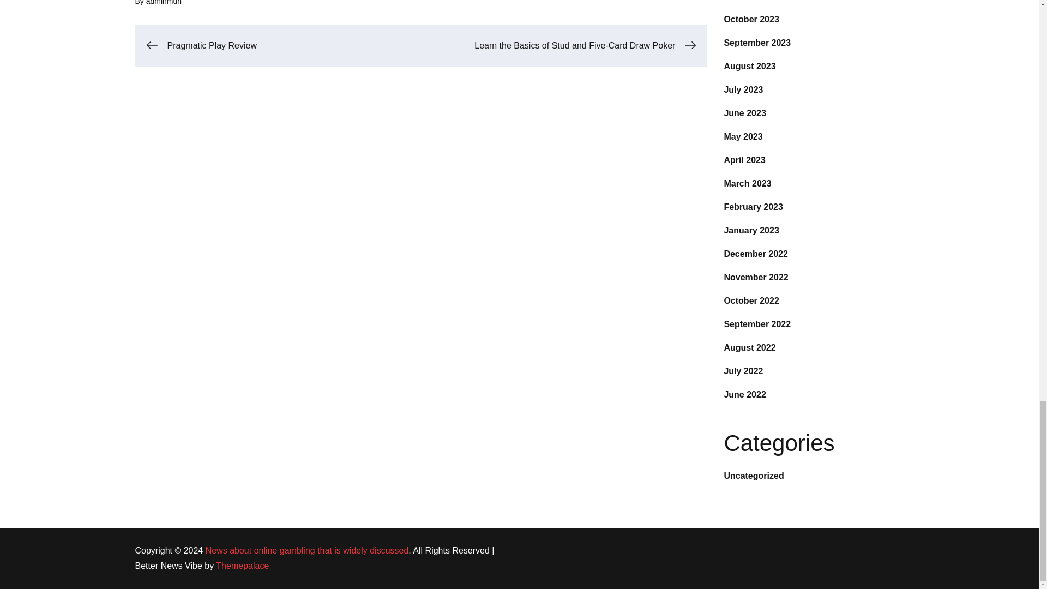 The image size is (1047, 589). Describe the element at coordinates (755, 254) in the screenshot. I see `December 2022` at that location.